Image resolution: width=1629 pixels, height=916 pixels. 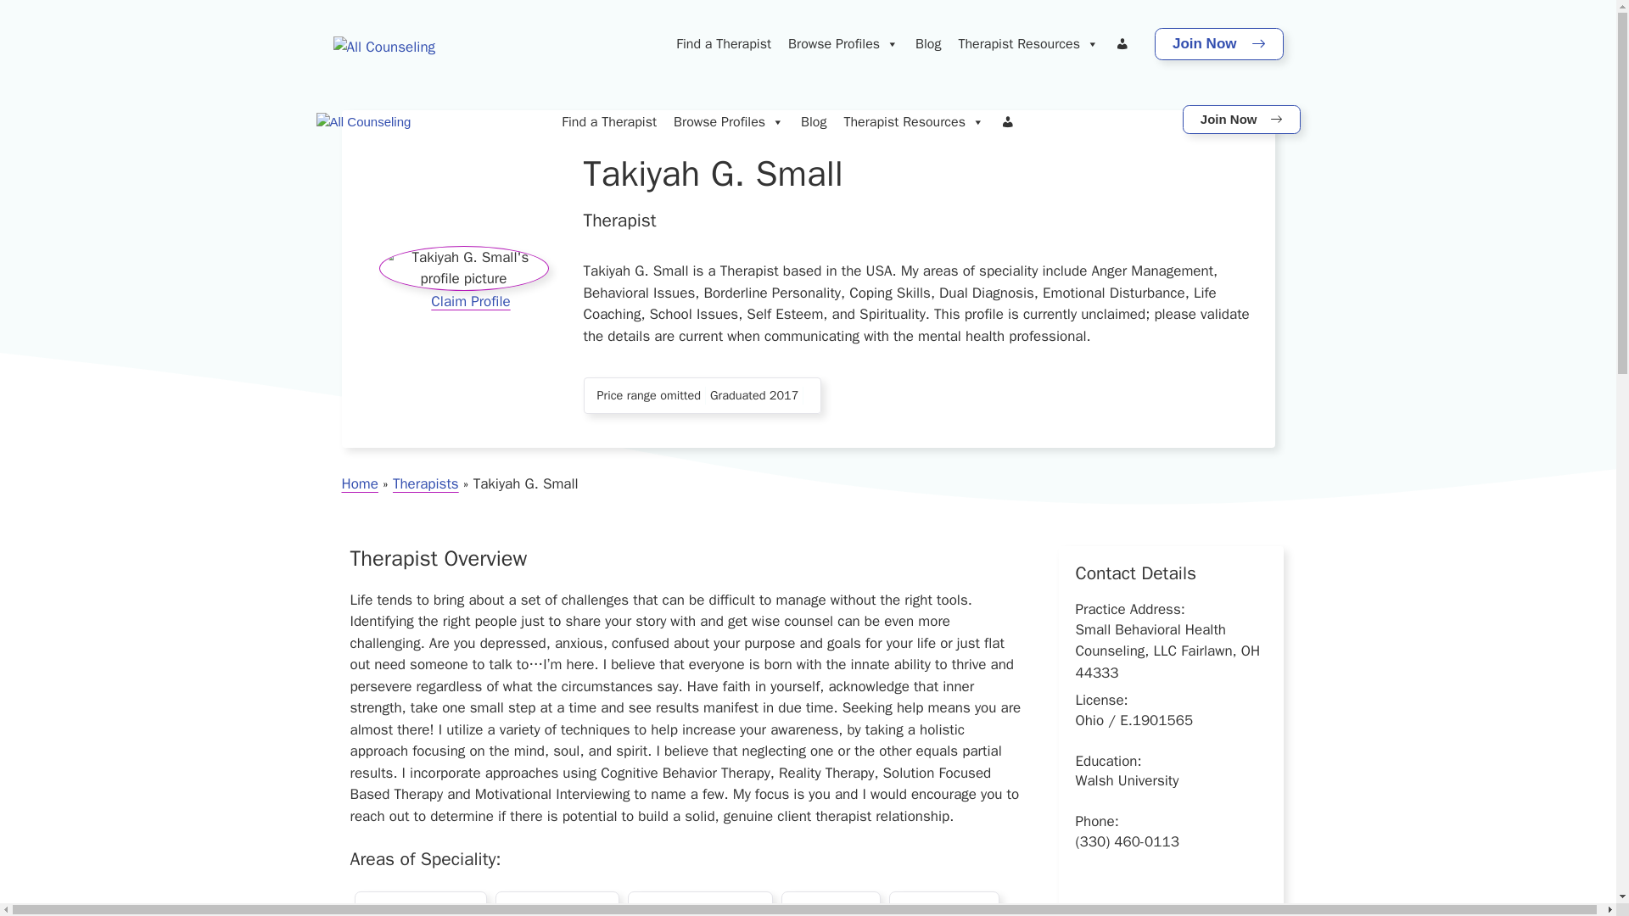 What do you see at coordinates (724, 44) in the screenshot?
I see `Find a Therapist` at bounding box center [724, 44].